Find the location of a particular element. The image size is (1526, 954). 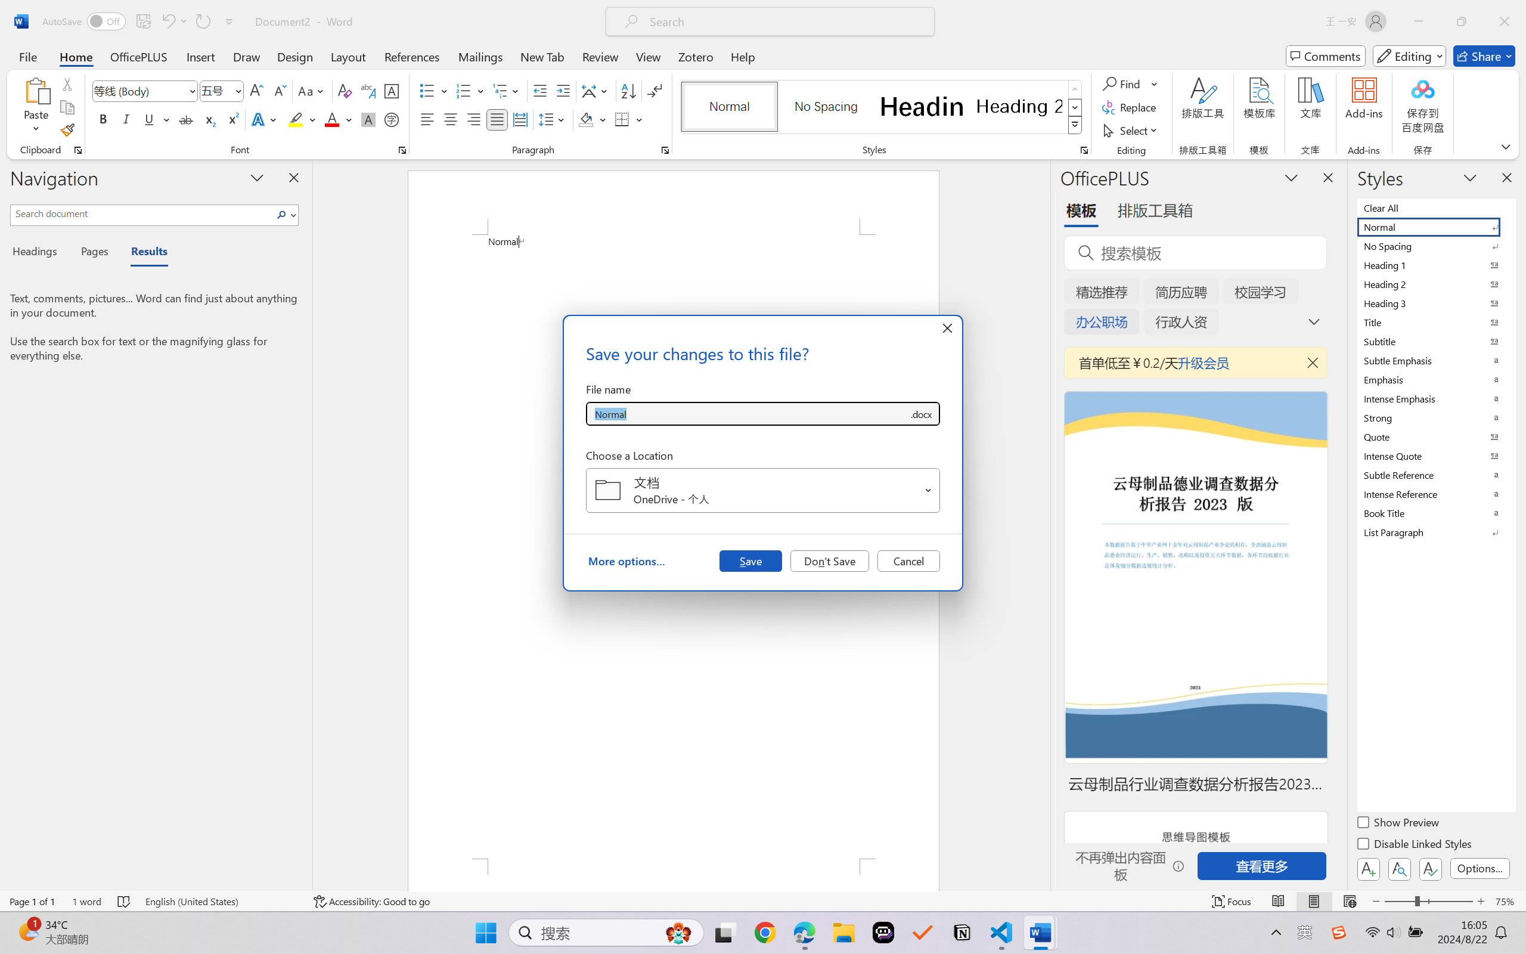

Heading 2 is located at coordinates (1019, 106).